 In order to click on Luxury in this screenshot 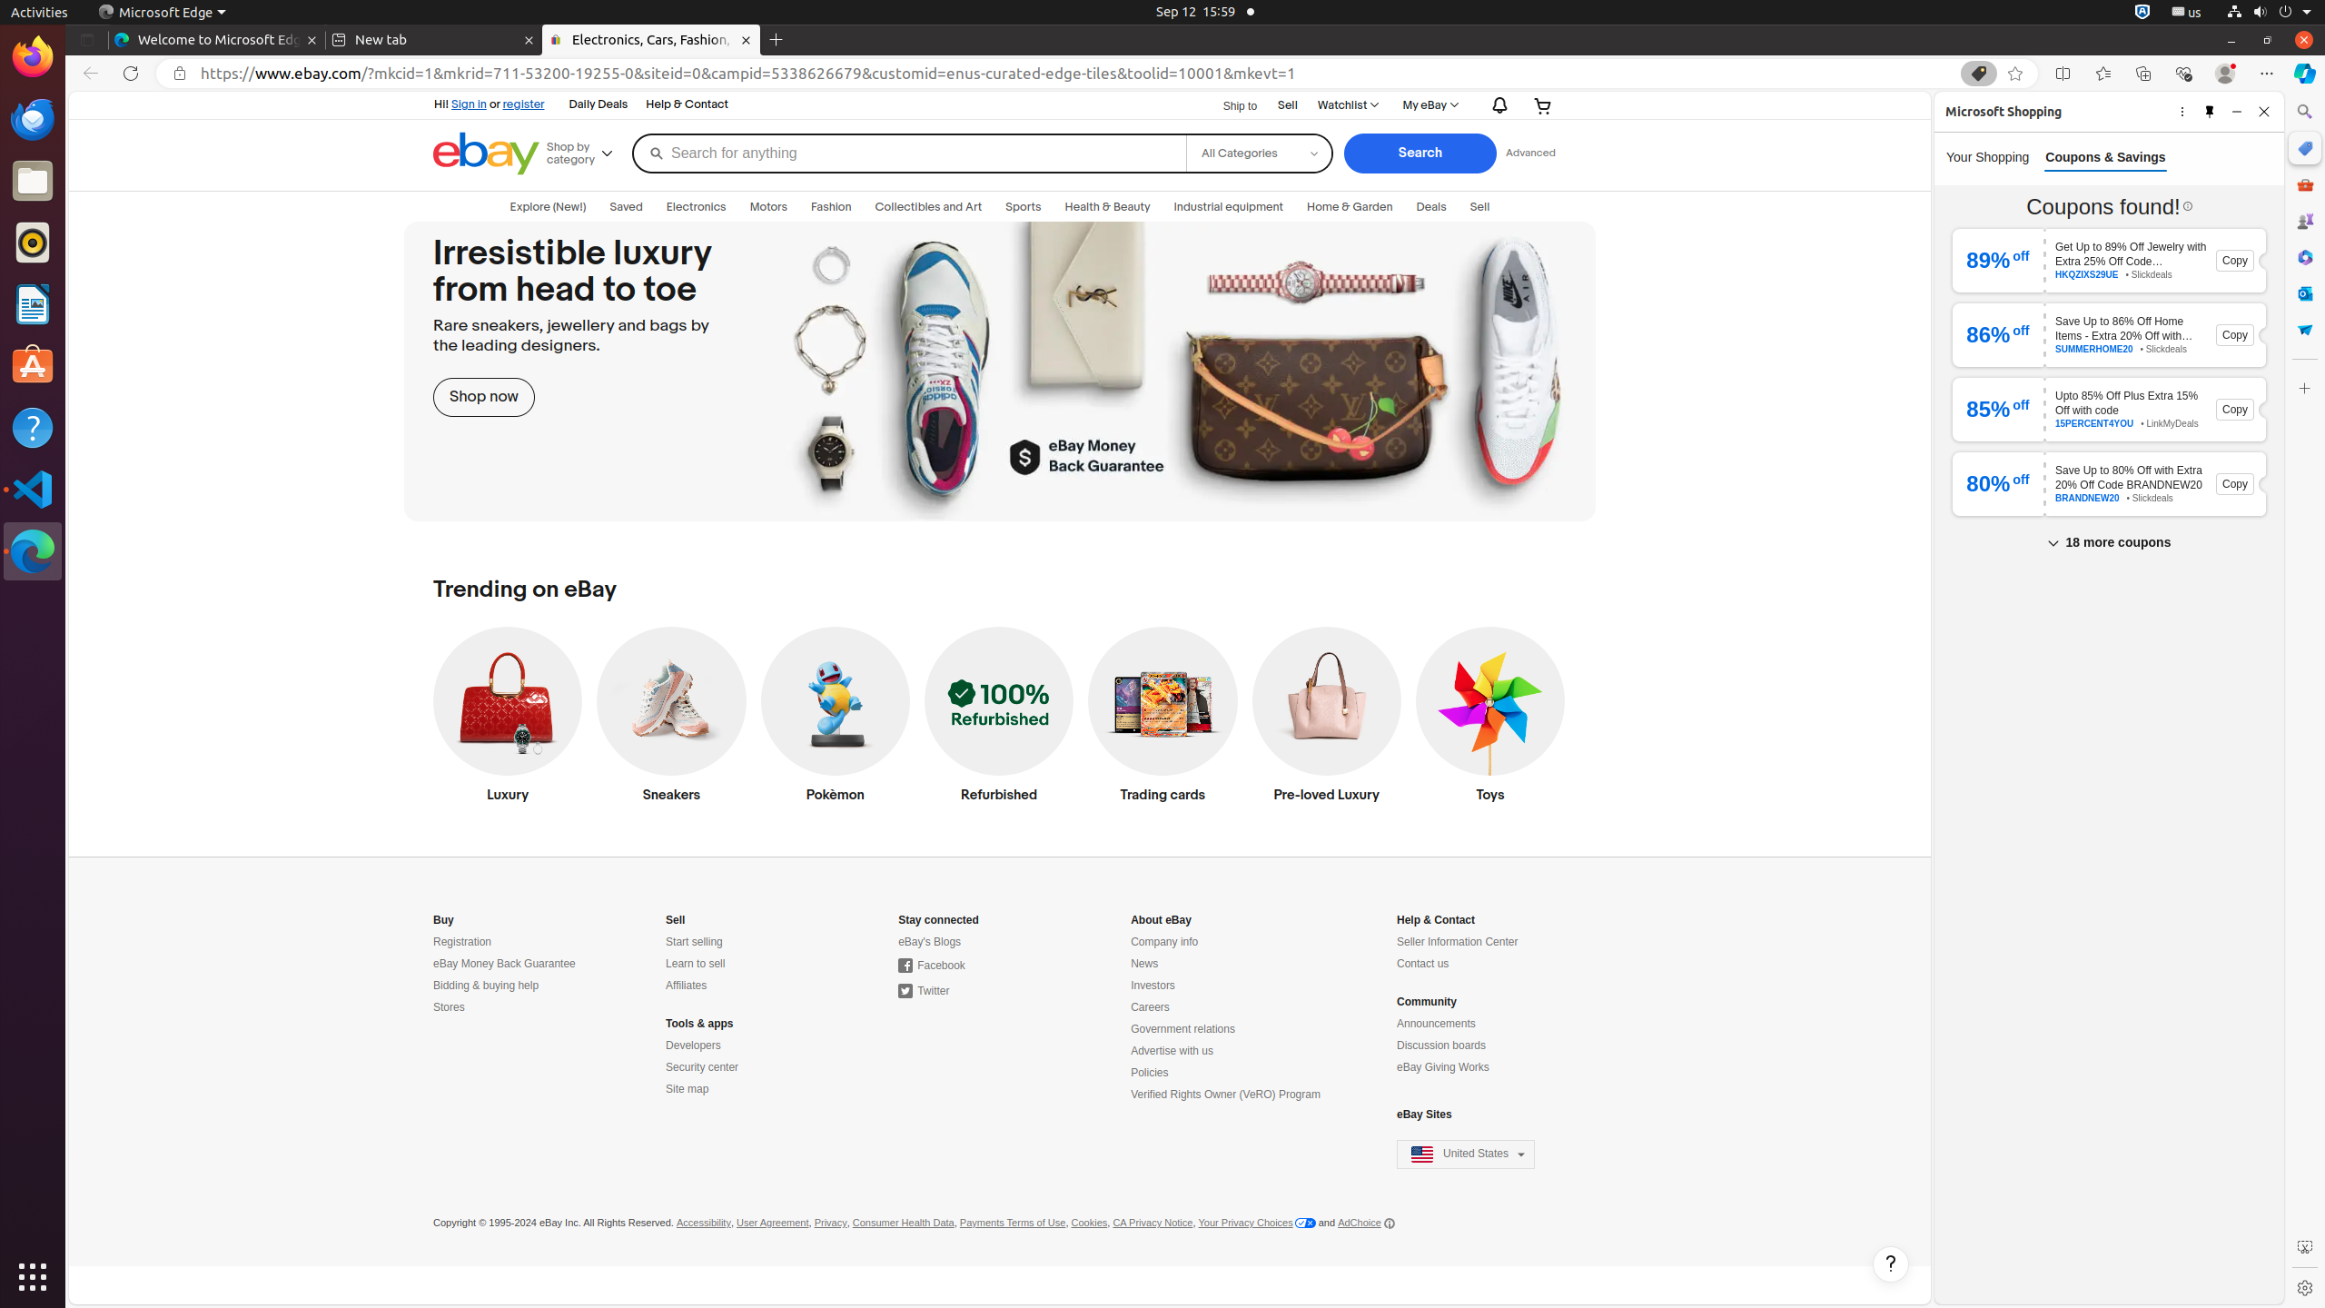, I will do `click(509, 719)`.